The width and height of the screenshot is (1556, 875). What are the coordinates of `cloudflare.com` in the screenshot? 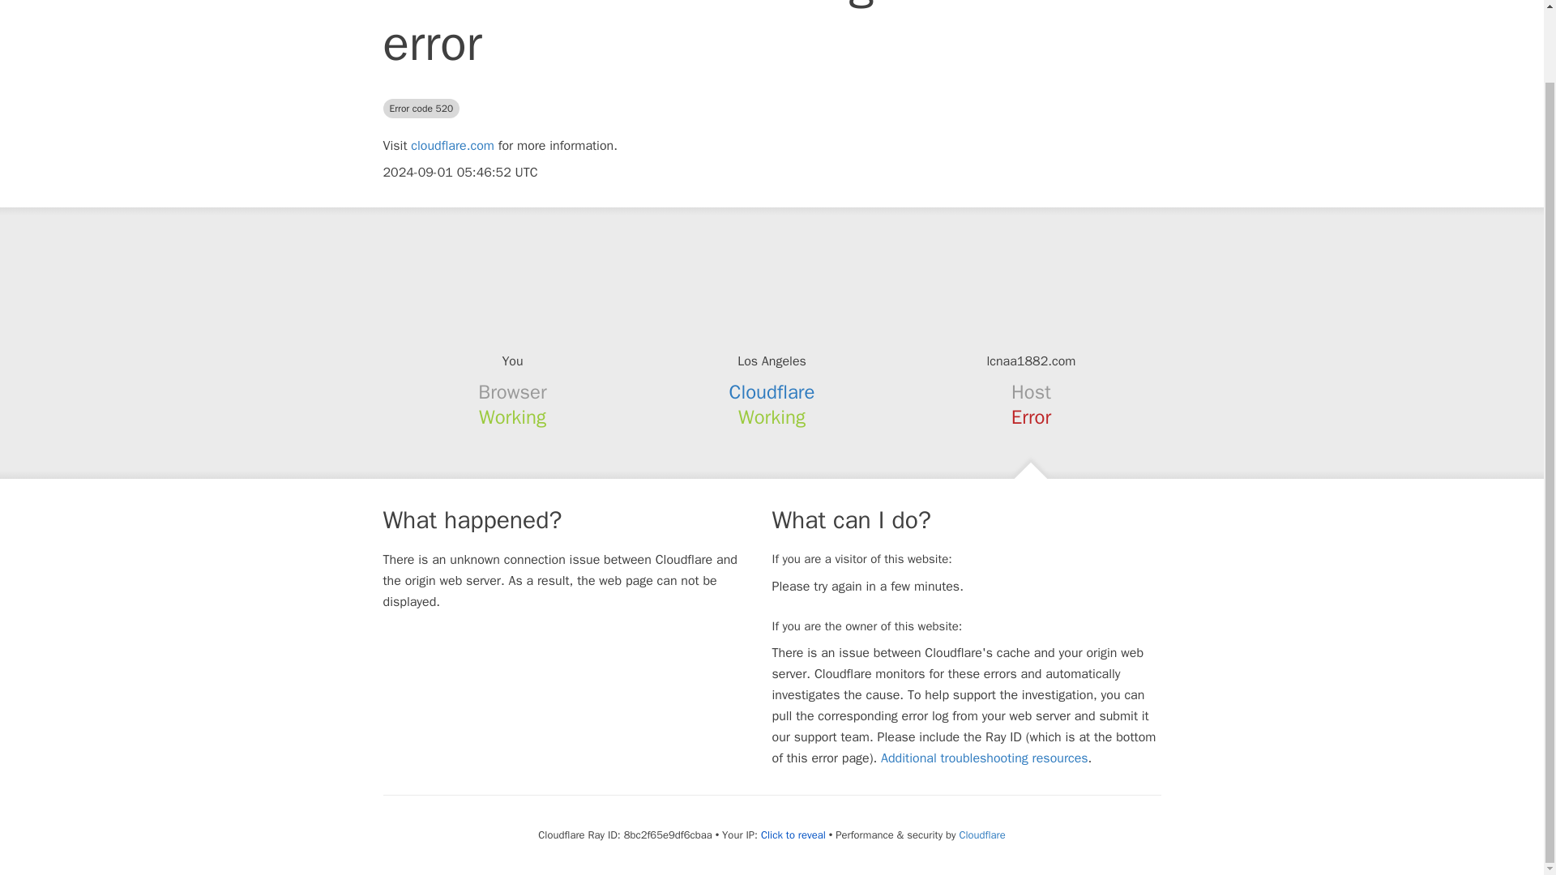 It's located at (452, 146).